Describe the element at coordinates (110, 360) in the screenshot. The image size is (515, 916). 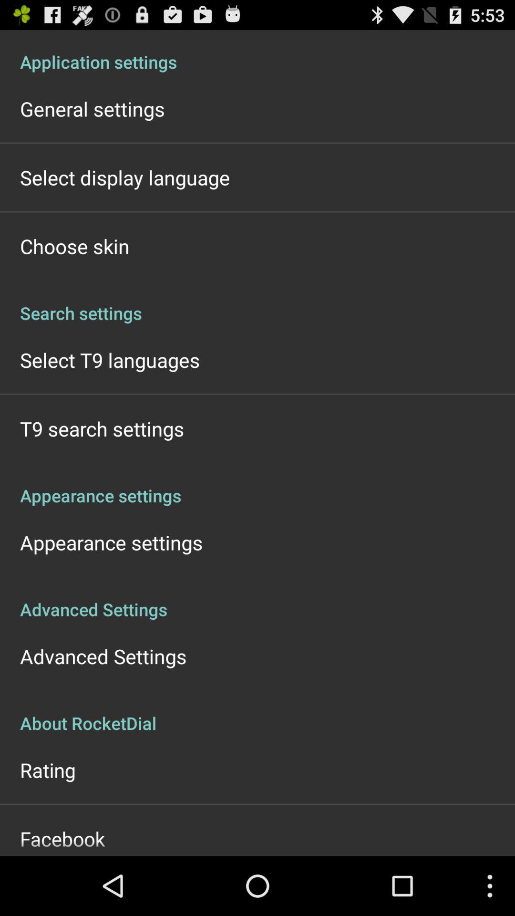
I see `click the select t9 languages item` at that location.